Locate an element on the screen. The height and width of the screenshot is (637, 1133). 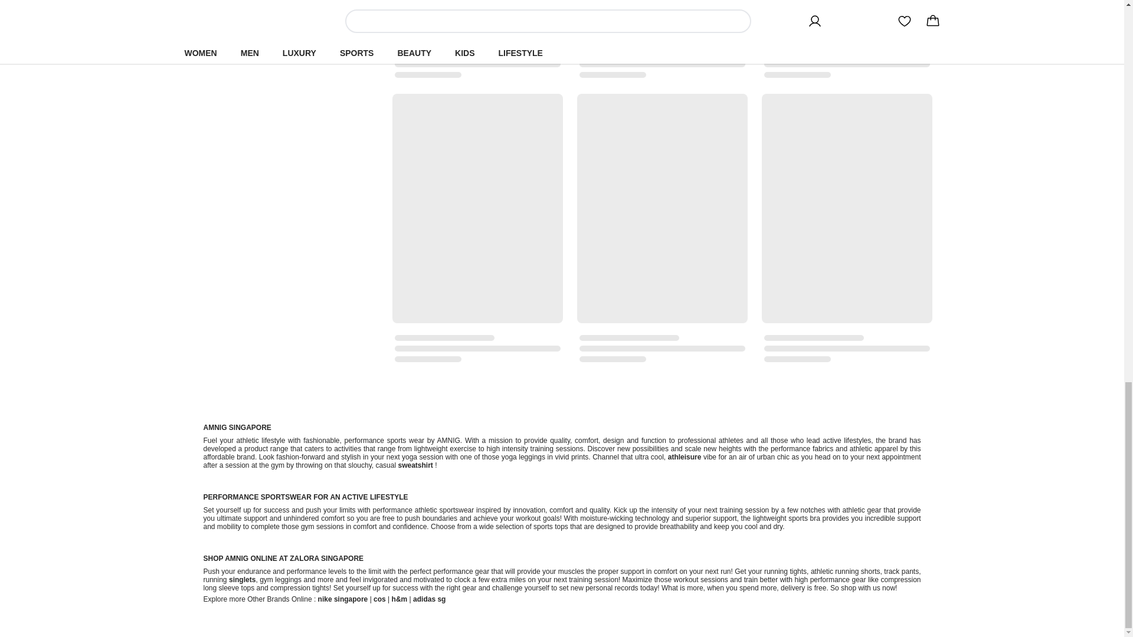
sweatshirt is located at coordinates (415, 465).